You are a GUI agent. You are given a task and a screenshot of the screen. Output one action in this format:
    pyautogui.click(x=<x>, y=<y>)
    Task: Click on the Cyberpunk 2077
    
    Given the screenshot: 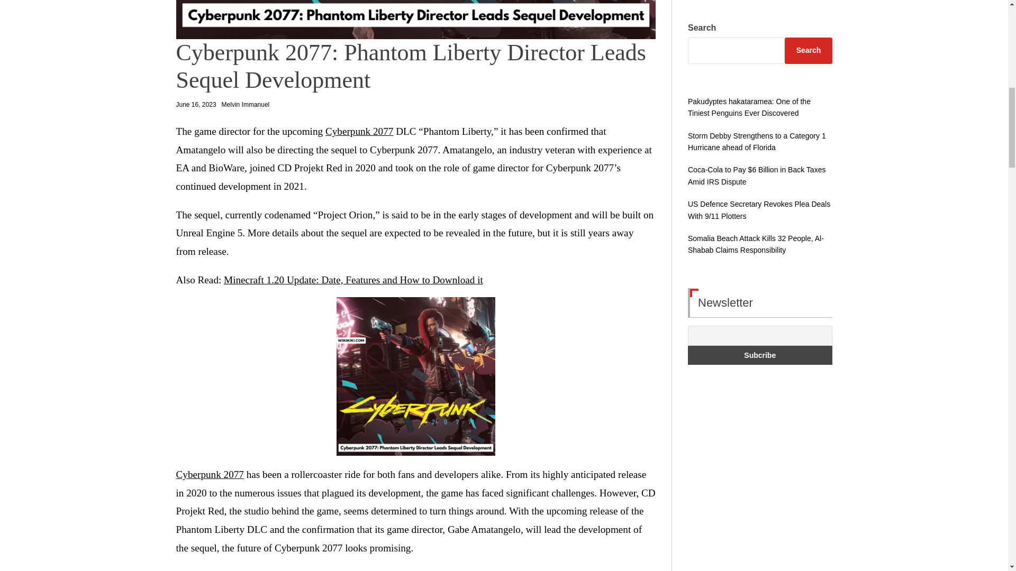 What is the action you would take?
    pyautogui.click(x=359, y=131)
    